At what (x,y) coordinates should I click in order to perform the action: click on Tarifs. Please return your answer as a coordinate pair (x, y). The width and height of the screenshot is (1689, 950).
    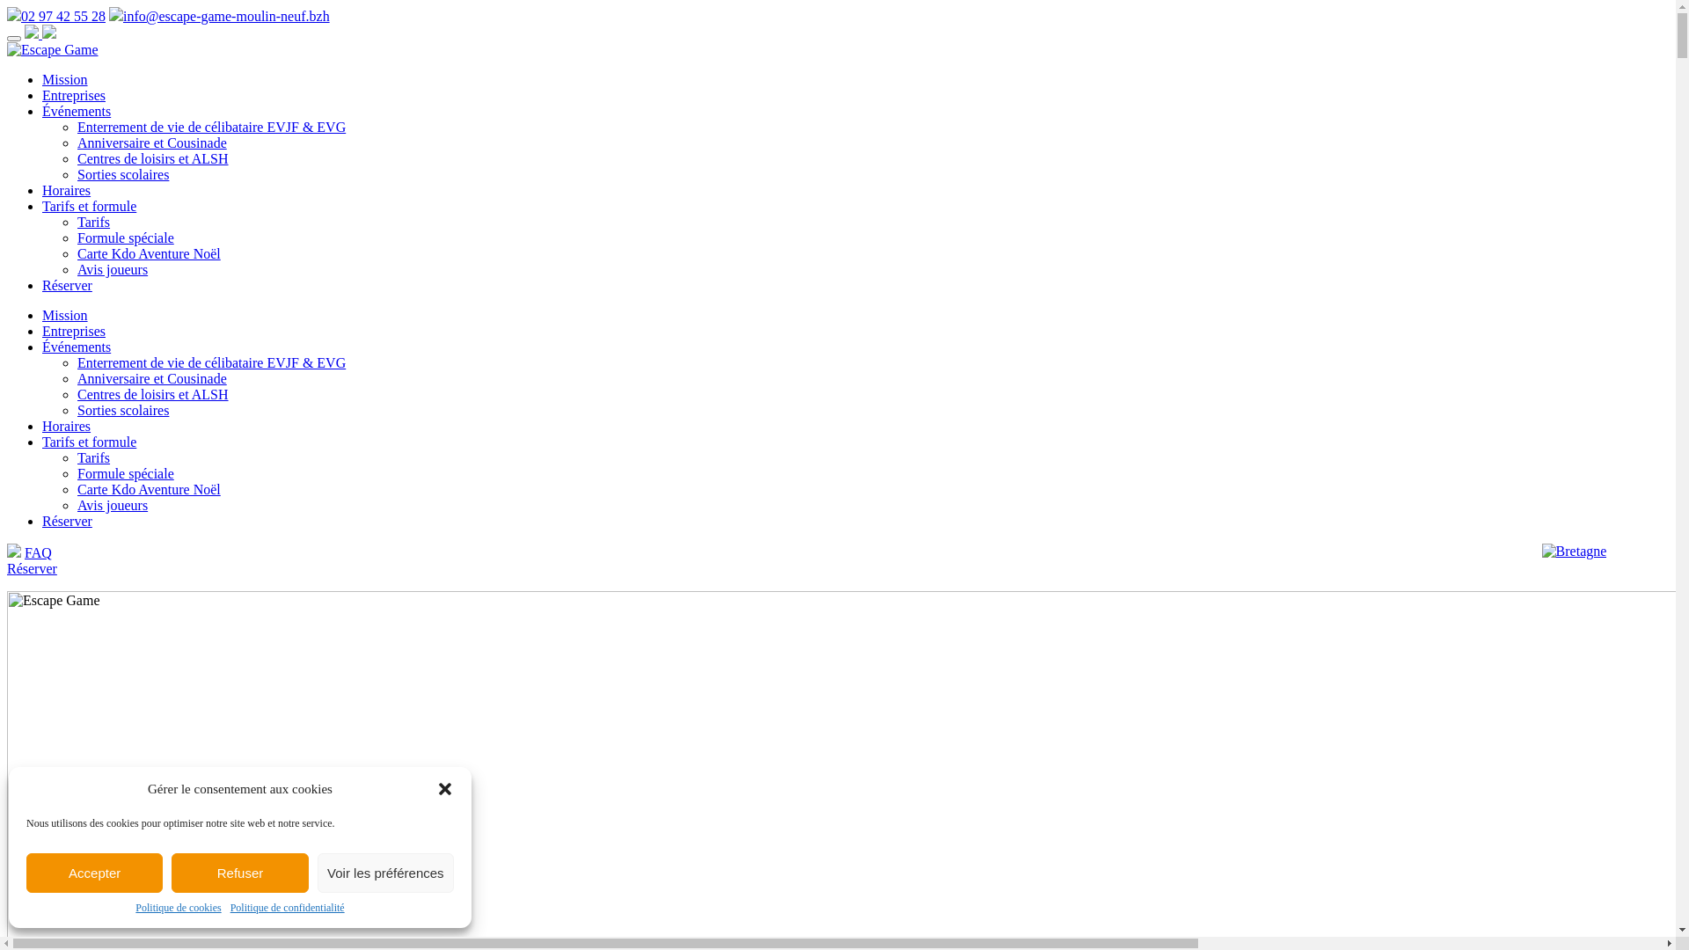
    Looking at the image, I should click on (93, 457).